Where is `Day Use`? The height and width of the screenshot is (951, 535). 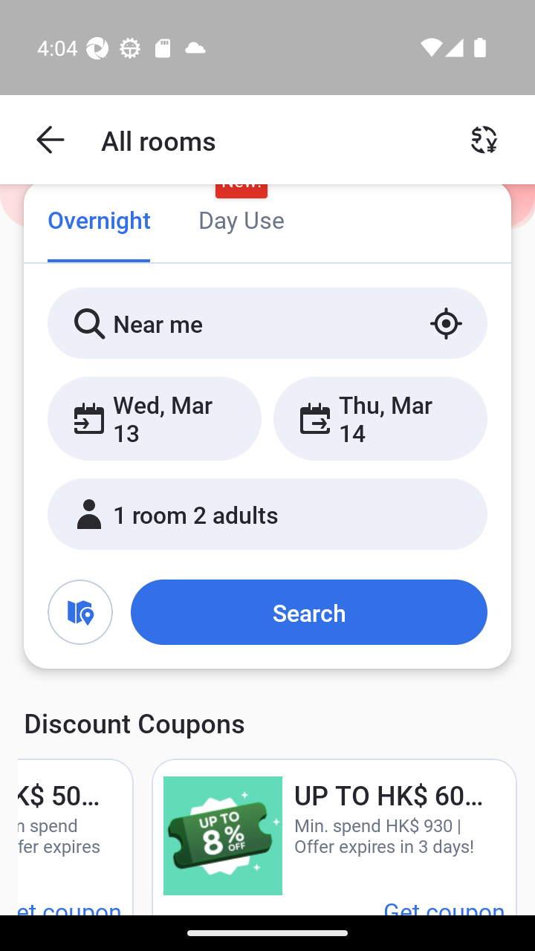 Day Use is located at coordinates (241, 221).